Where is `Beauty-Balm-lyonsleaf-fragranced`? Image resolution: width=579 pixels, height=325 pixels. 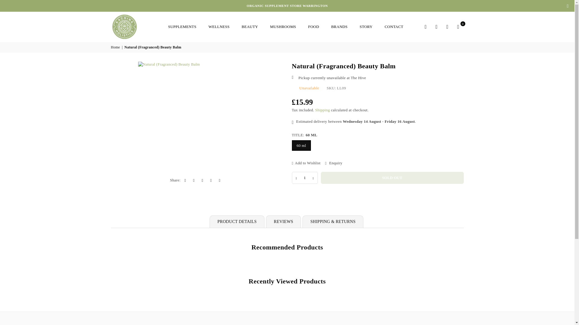
Beauty-Balm-lyonsleaf-fragranced is located at coordinates (123, 101).